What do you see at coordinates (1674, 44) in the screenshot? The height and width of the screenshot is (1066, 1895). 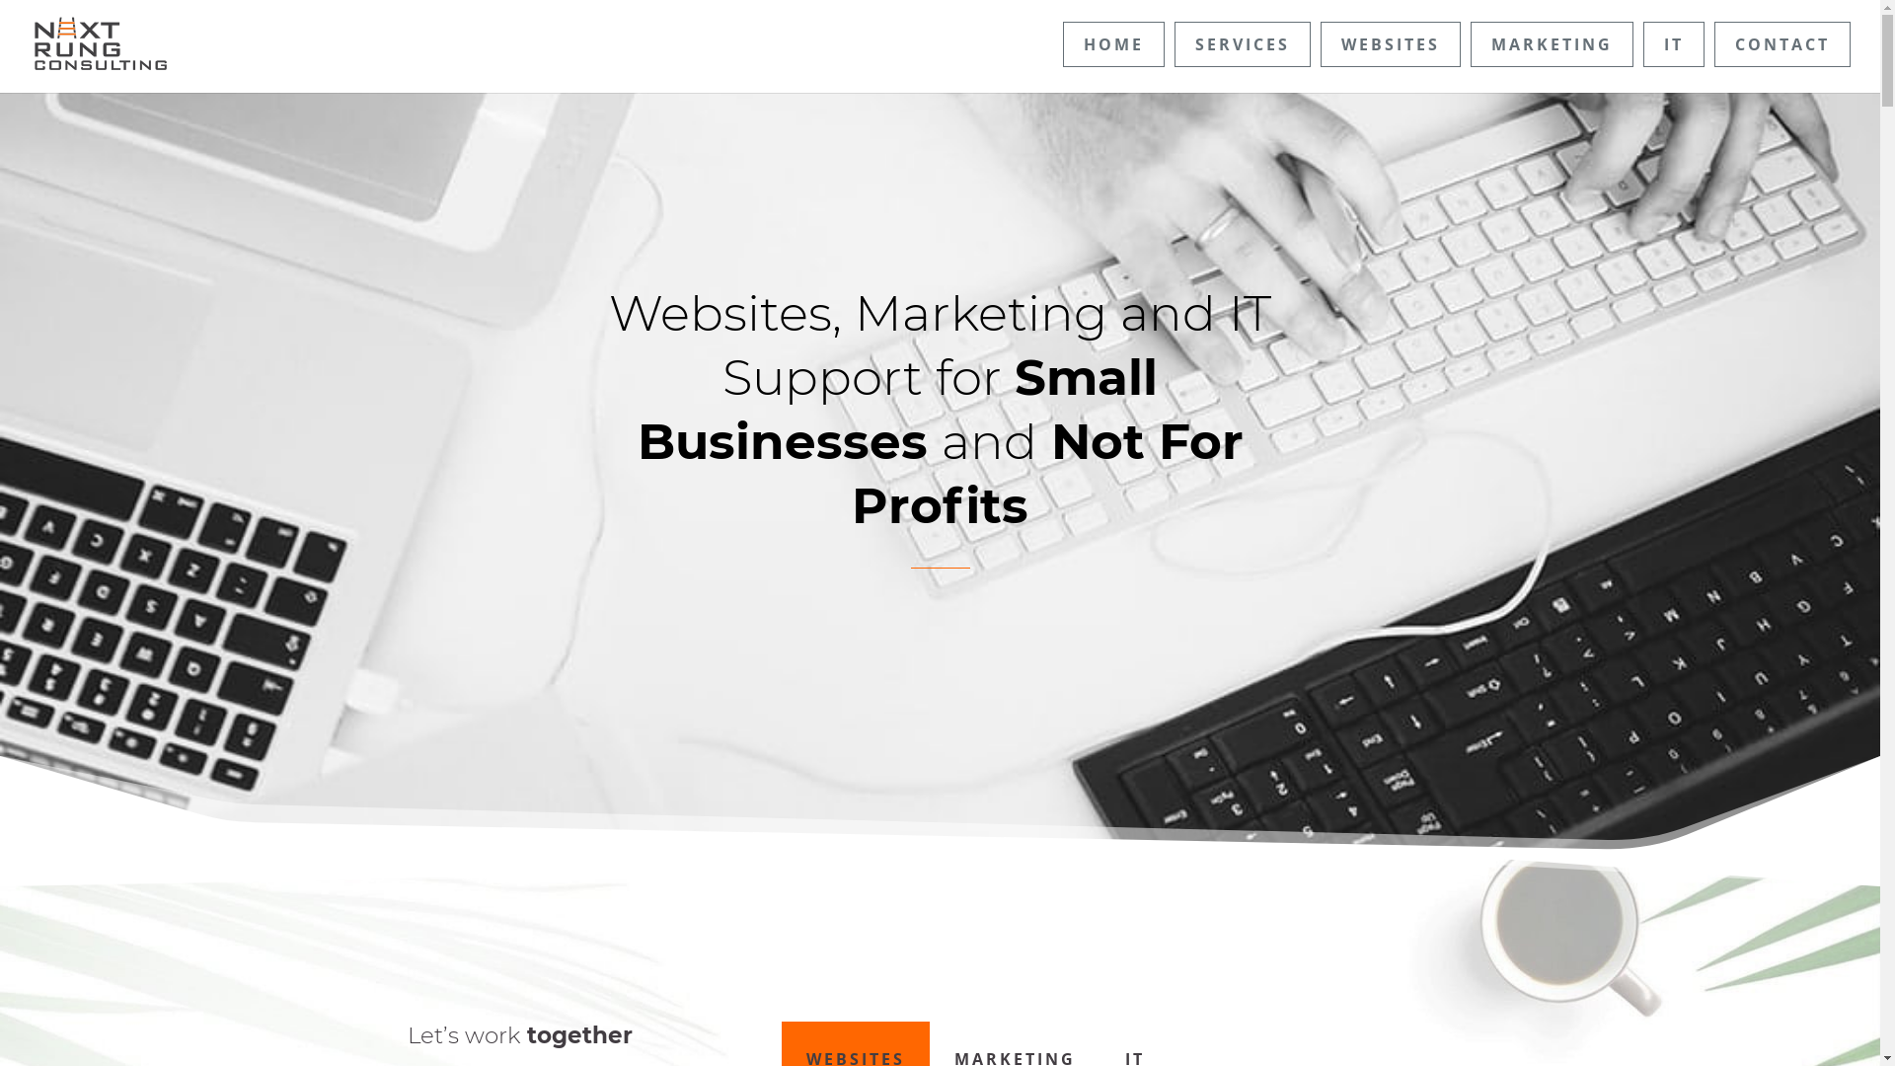 I see `IT` at bounding box center [1674, 44].